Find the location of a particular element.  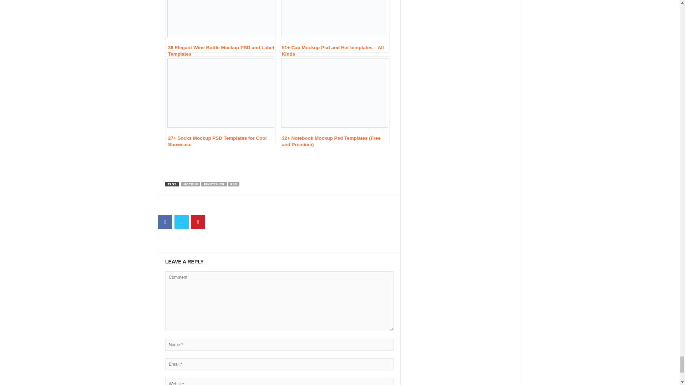

36 Elegant Wine Bottle Mockup PSD and Label Templates is located at coordinates (220, 26).